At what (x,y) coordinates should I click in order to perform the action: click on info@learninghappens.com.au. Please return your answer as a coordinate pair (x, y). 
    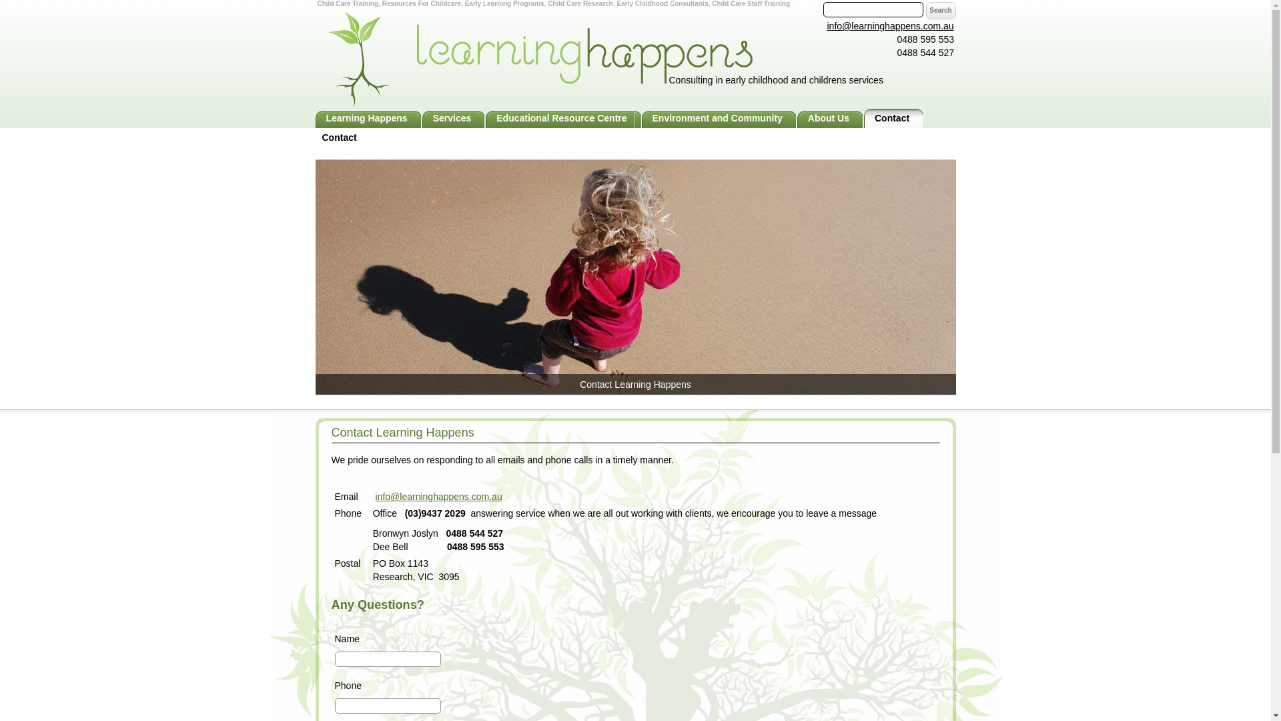
    Looking at the image, I should click on (439, 497).